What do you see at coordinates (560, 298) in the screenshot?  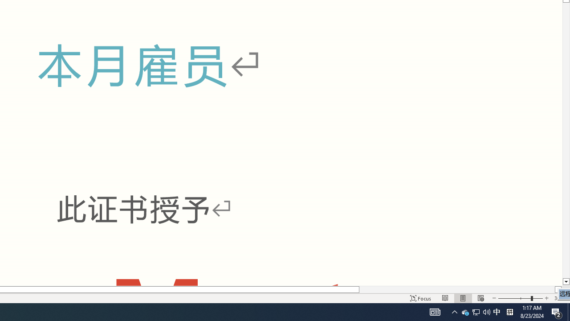 I see `Zoom 308%` at bounding box center [560, 298].